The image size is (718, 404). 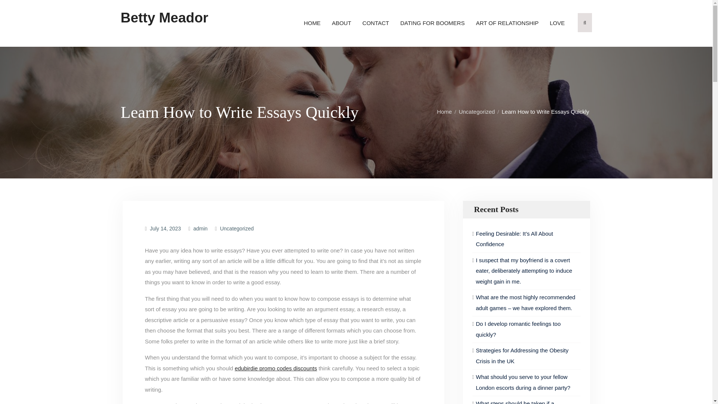 I want to click on CONTACT, so click(x=375, y=23).